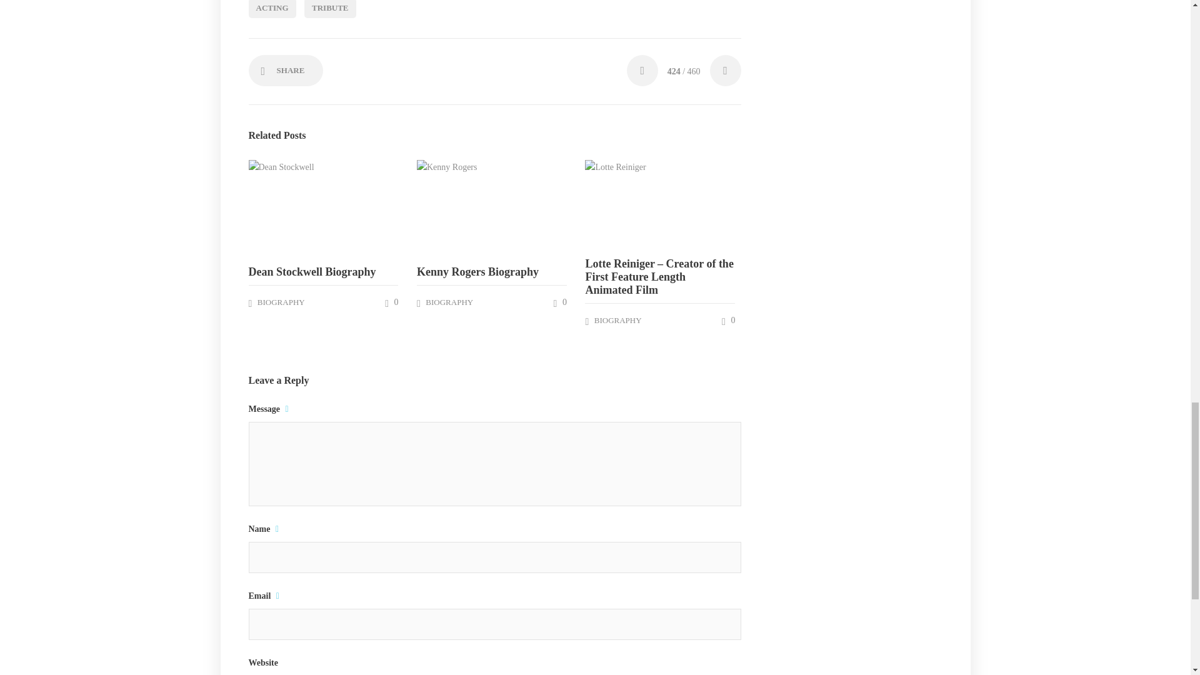 This screenshot has height=675, width=1200. Describe the element at coordinates (281, 302) in the screenshot. I see `BIOGRAPHY` at that location.